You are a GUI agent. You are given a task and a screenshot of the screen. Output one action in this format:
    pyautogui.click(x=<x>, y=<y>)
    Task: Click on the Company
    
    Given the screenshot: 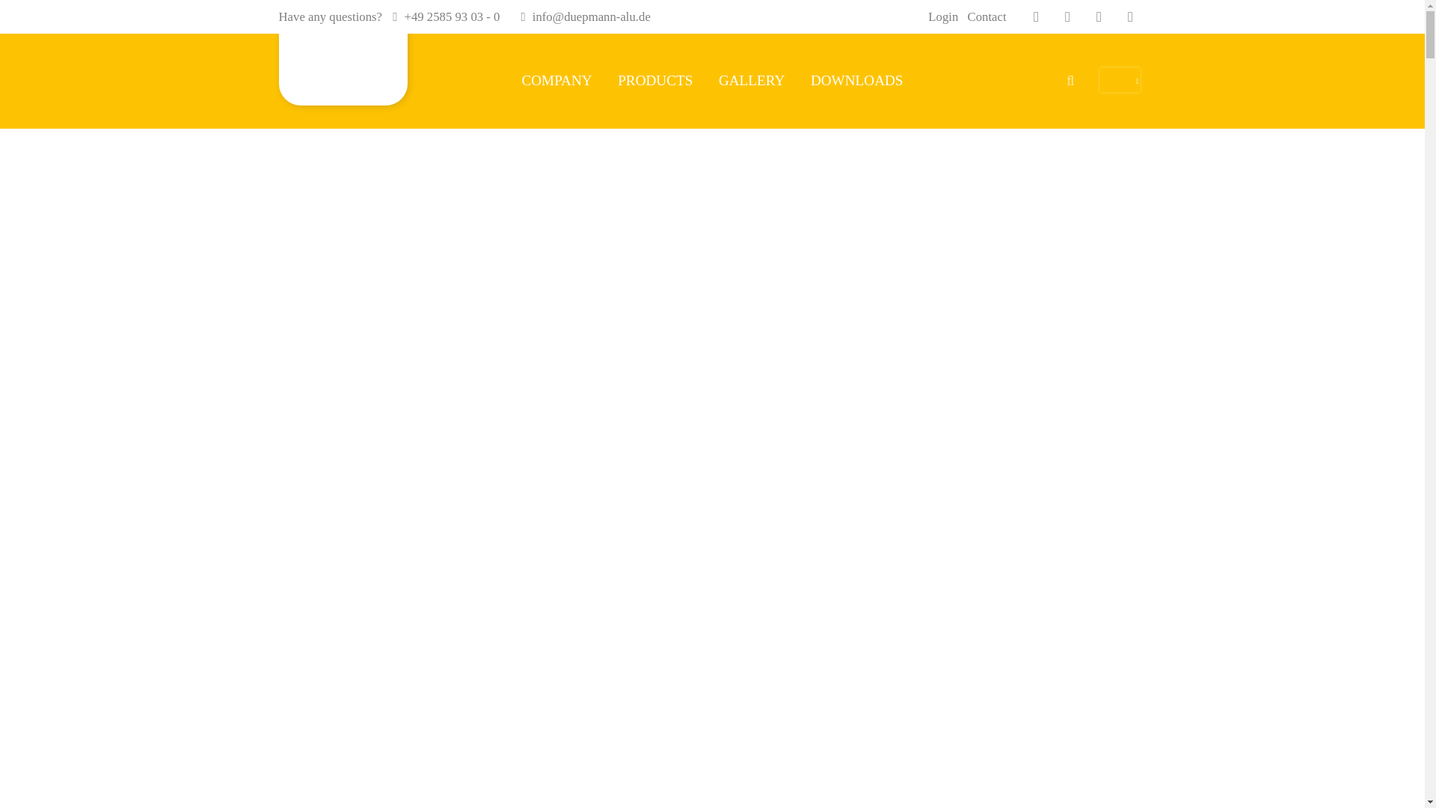 What is the action you would take?
    pyautogui.click(x=556, y=80)
    